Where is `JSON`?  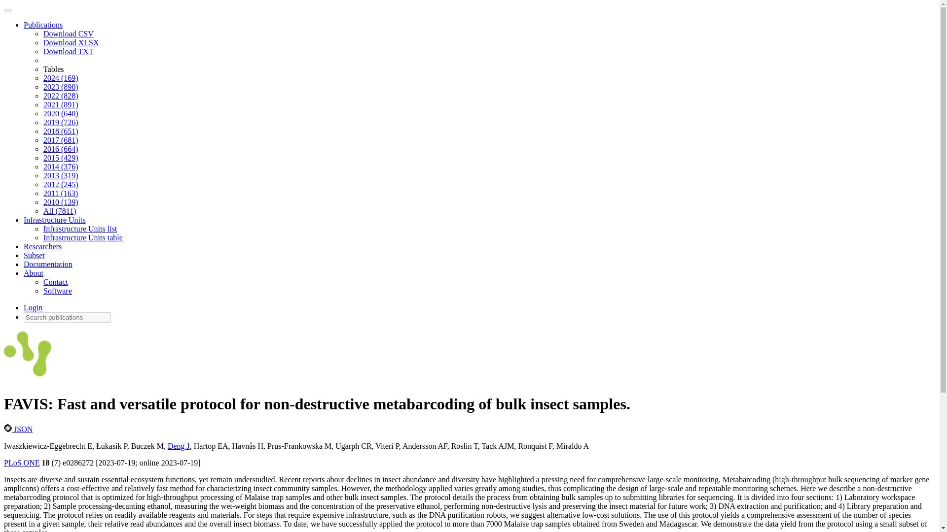
JSON is located at coordinates (18, 429).